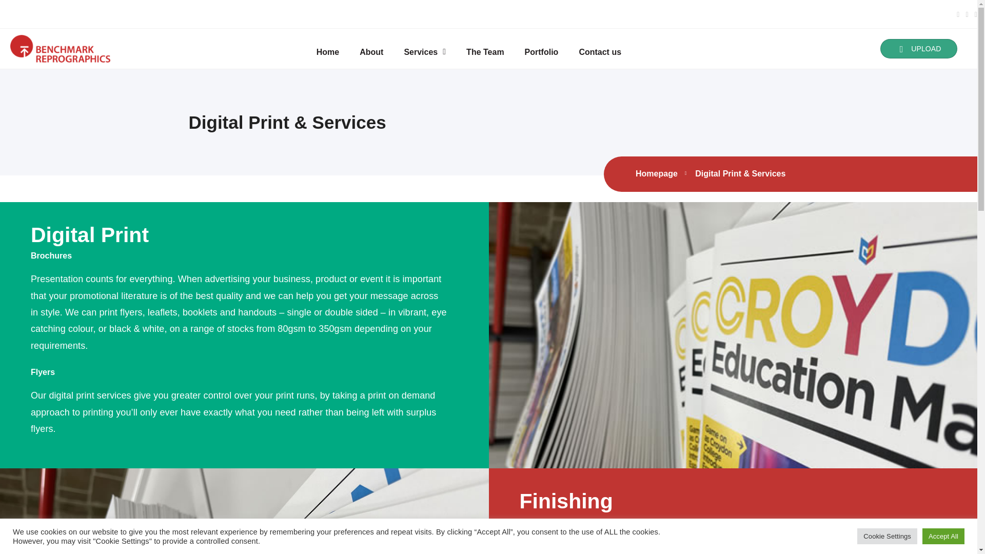  Describe the element at coordinates (371, 51) in the screenshot. I see `About` at that location.